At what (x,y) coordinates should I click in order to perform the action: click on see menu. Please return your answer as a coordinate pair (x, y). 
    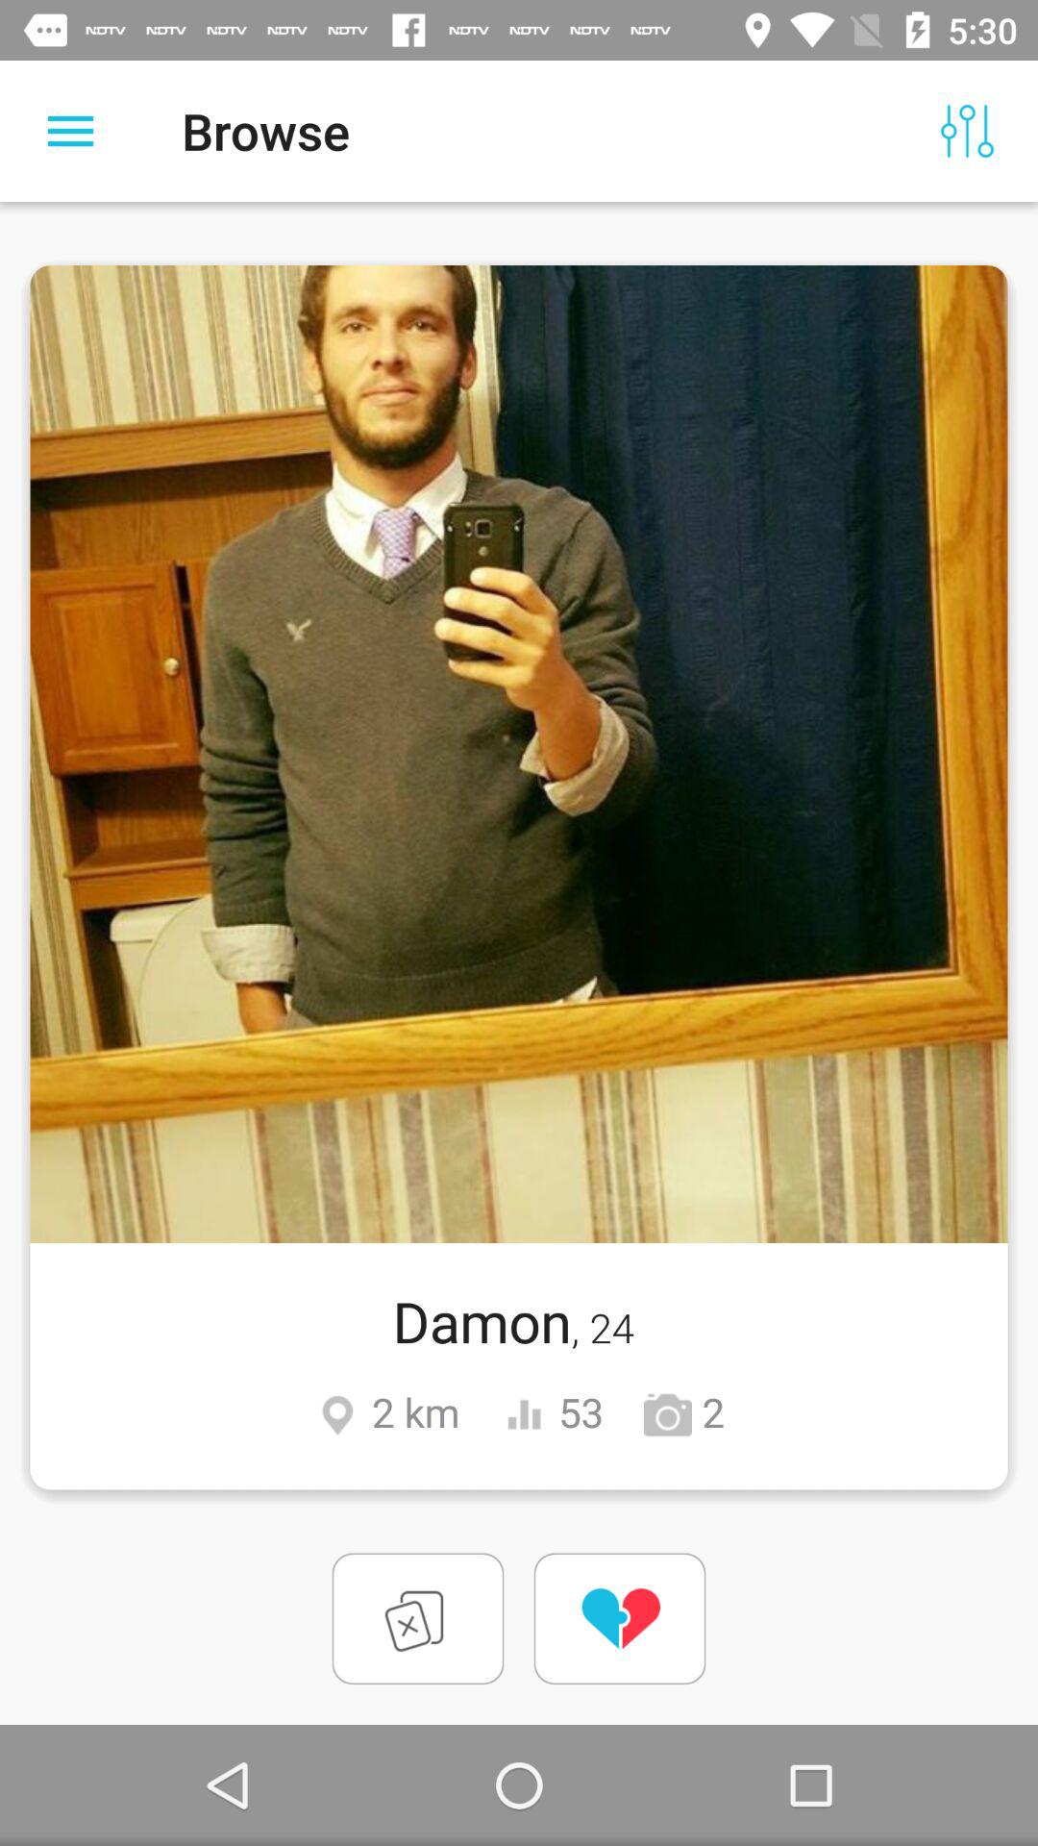
    Looking at the image, I should click on (71, 131).